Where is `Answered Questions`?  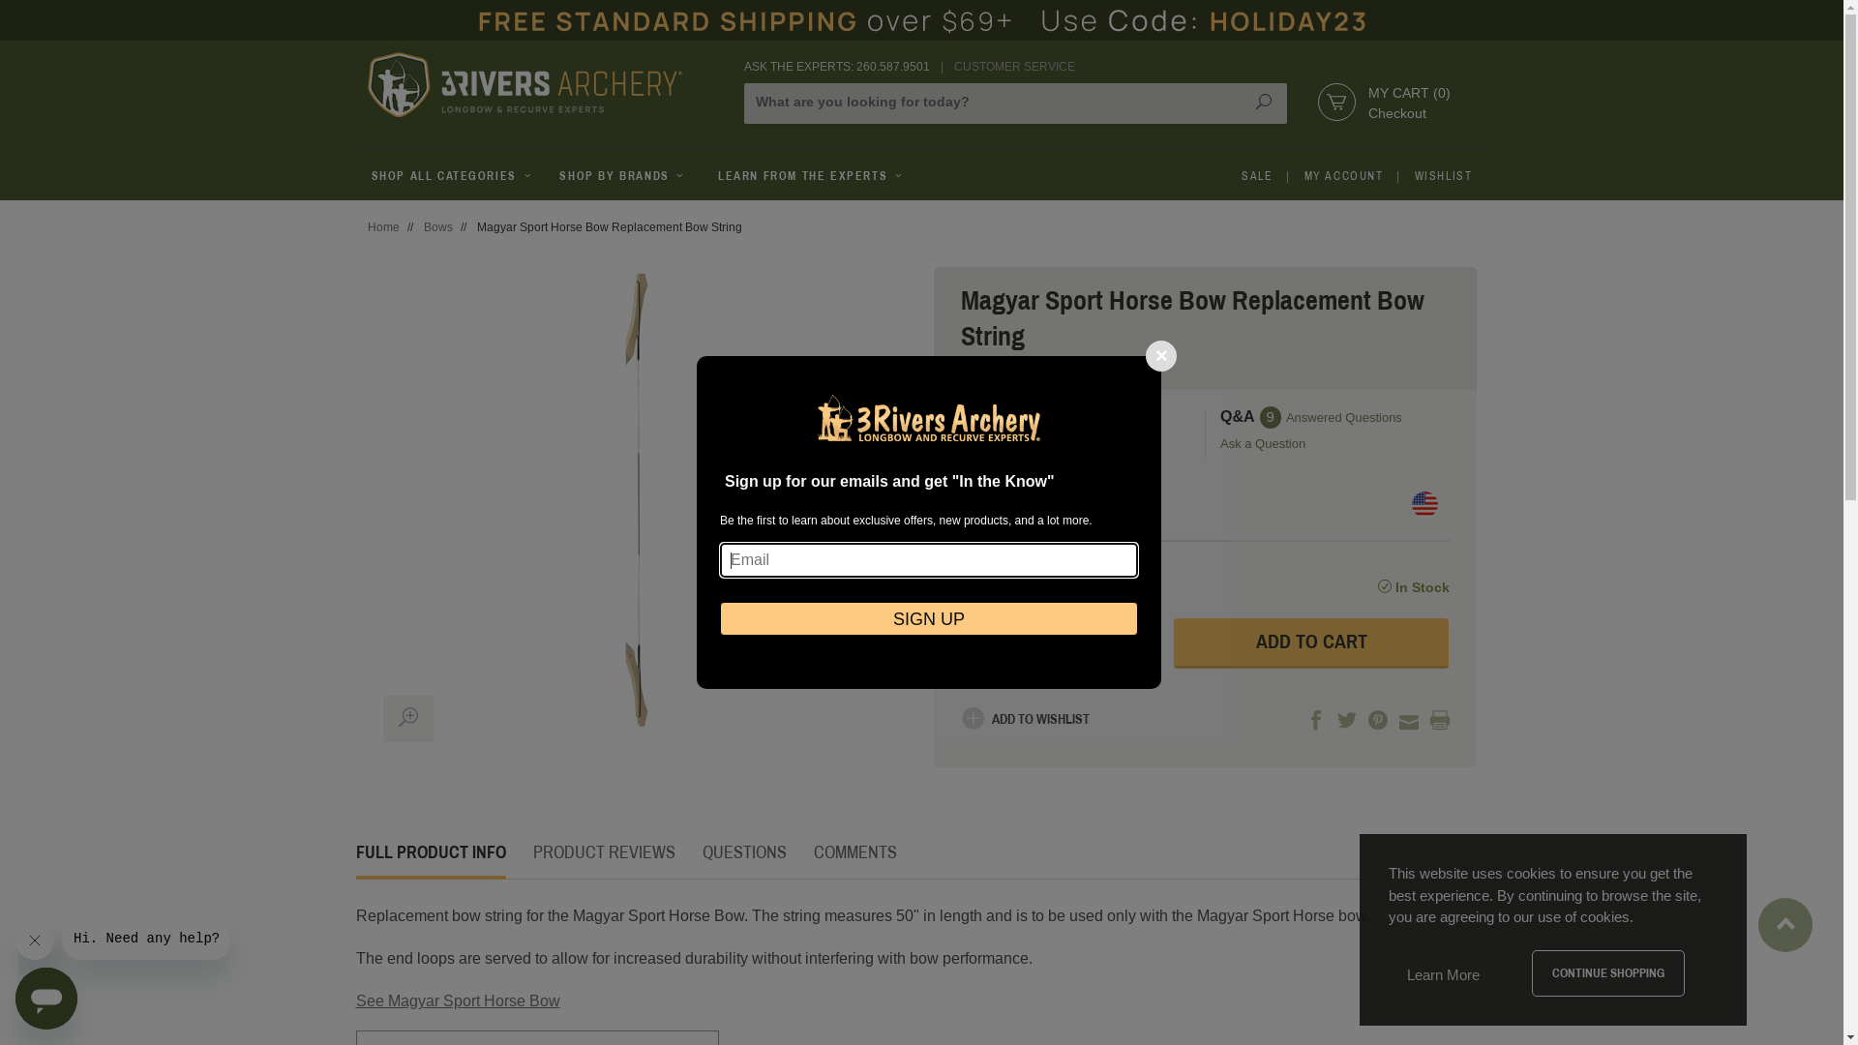 Answered Questions is located at coordinates (1344, 418).